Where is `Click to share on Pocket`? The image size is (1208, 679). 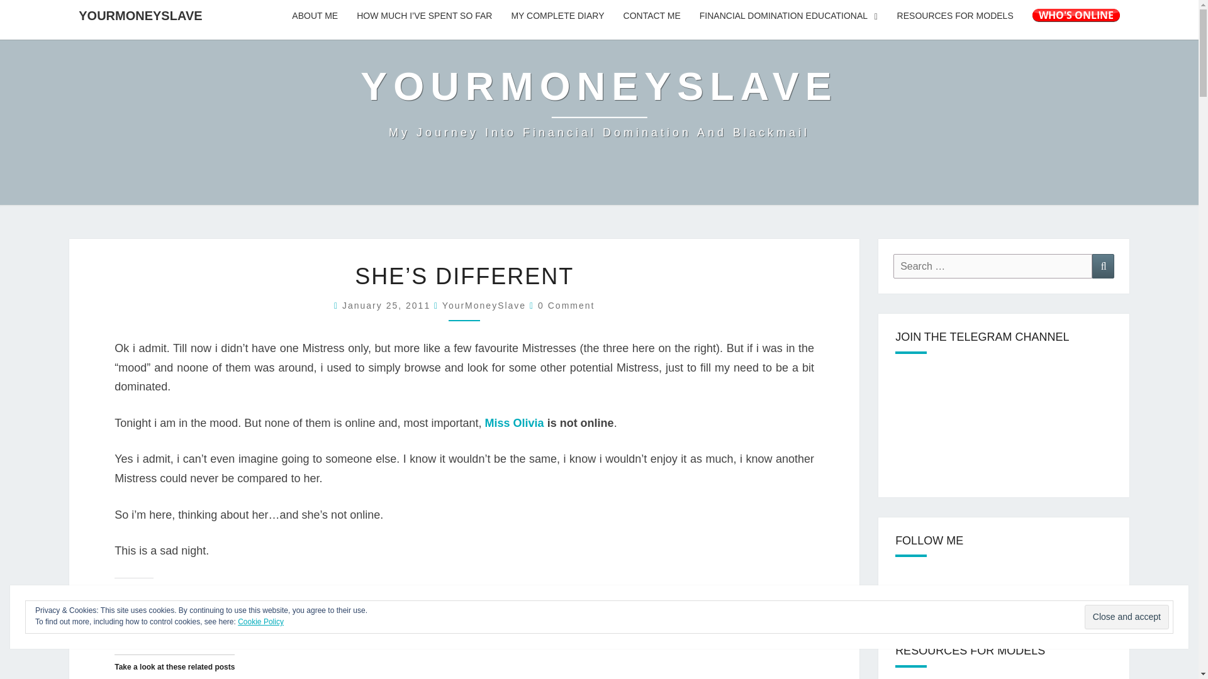
Click to share on Pocket is located at coordinates (250, 613).